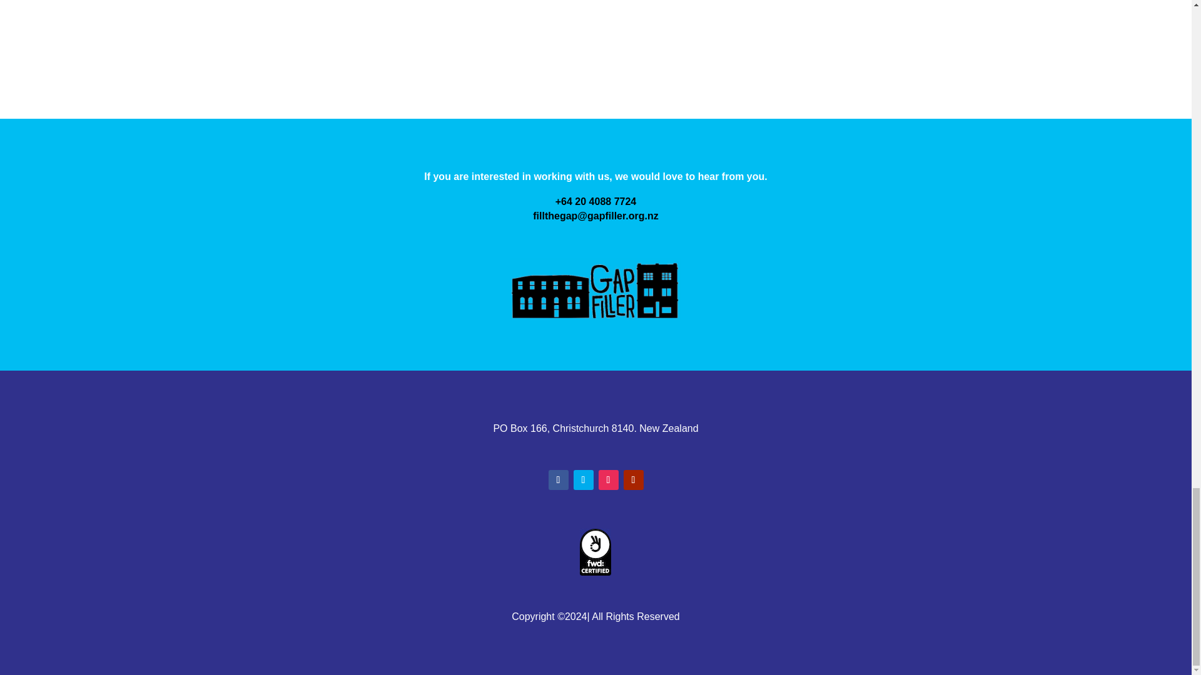  I want to click on Follow on Facebook, so click(558, 480).